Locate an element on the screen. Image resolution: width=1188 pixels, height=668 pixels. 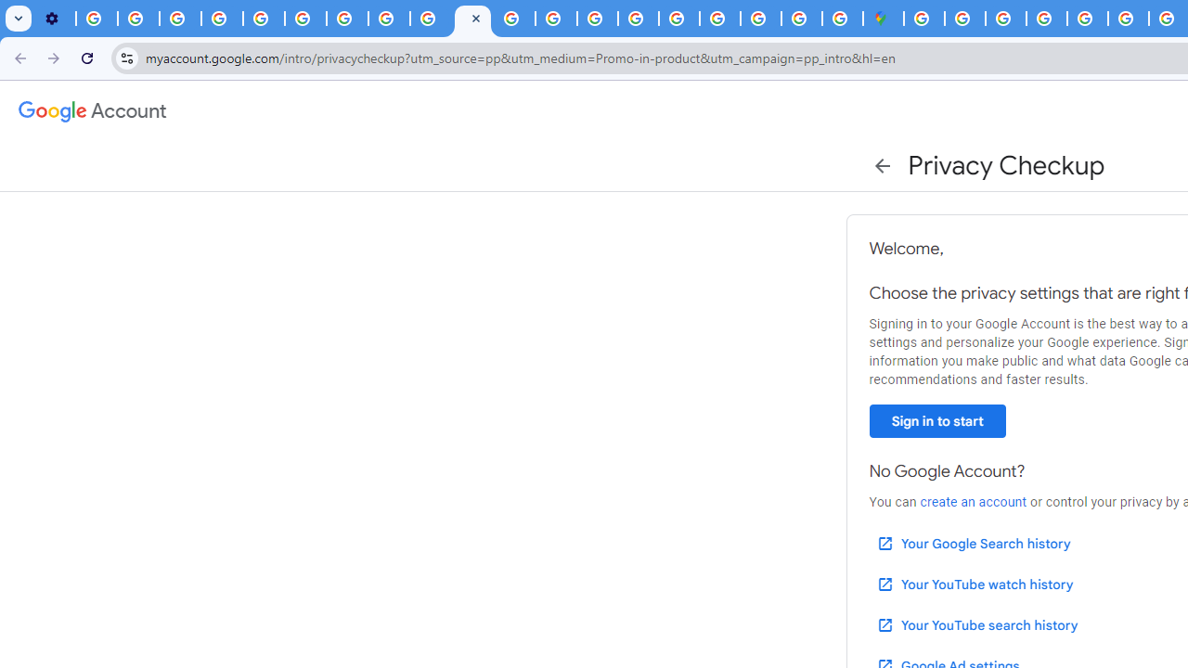
Terms and Conditions is located at coordinates (1088, 19).